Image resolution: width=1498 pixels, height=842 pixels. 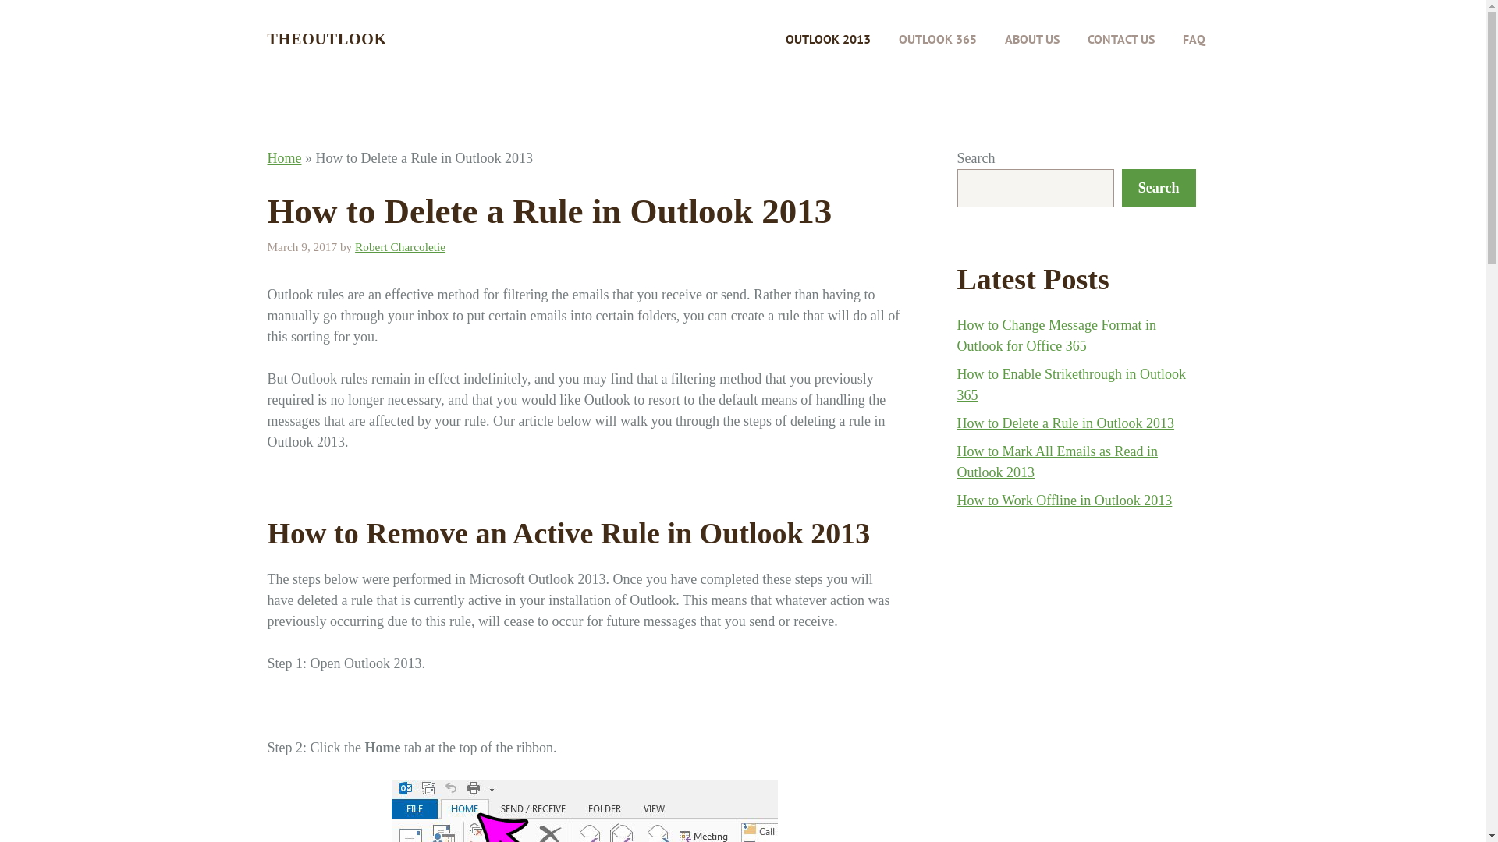 I want to click on THEOUTLOOK, so click(x=327, y=39).